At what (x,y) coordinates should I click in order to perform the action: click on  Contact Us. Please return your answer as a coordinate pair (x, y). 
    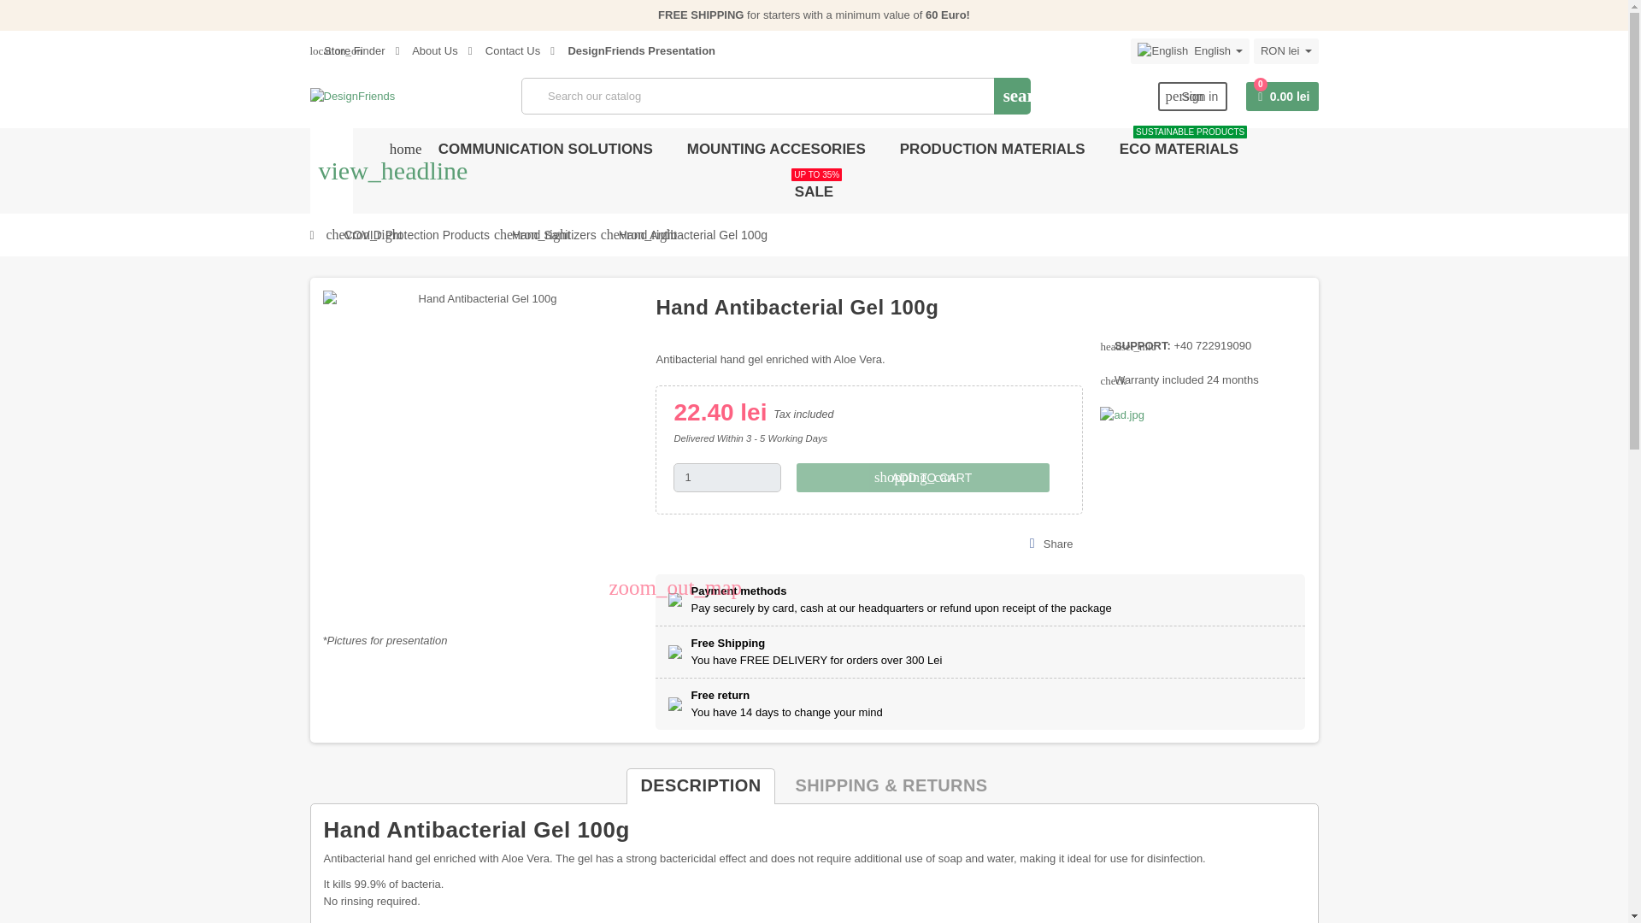
    Looking at the image, I should click on (504, 50).